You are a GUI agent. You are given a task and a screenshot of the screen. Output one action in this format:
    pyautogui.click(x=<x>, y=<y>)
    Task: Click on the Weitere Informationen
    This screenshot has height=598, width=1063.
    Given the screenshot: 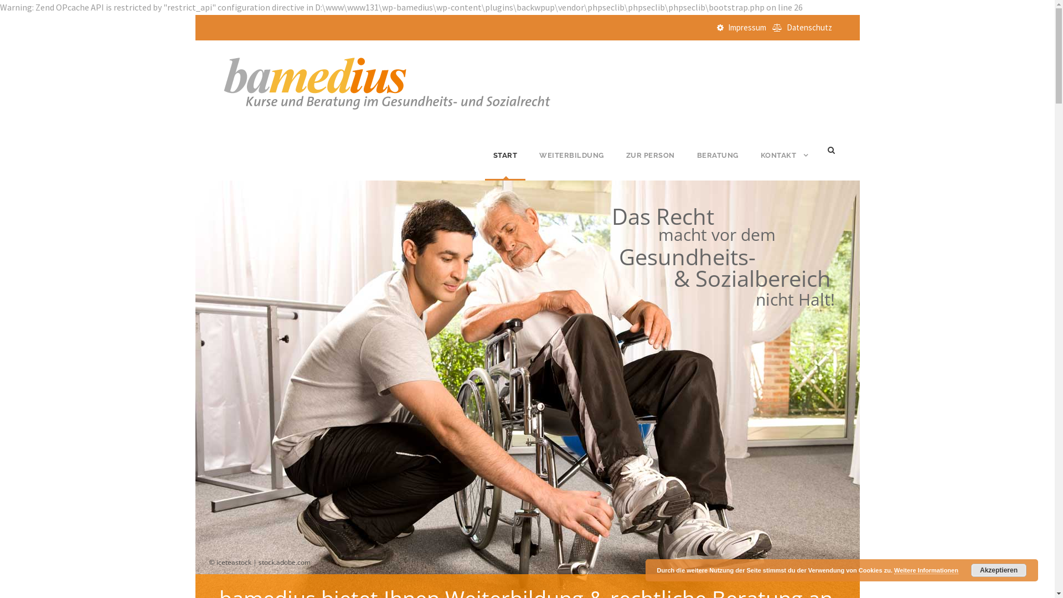 What is the action you would take?
    pyautogui.click(x=926, y=570)
    